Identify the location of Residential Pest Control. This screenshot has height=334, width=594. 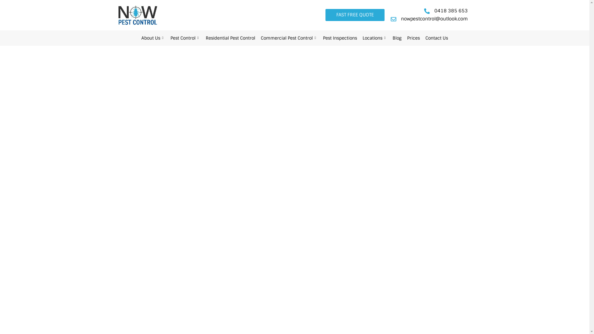
(230, 38).